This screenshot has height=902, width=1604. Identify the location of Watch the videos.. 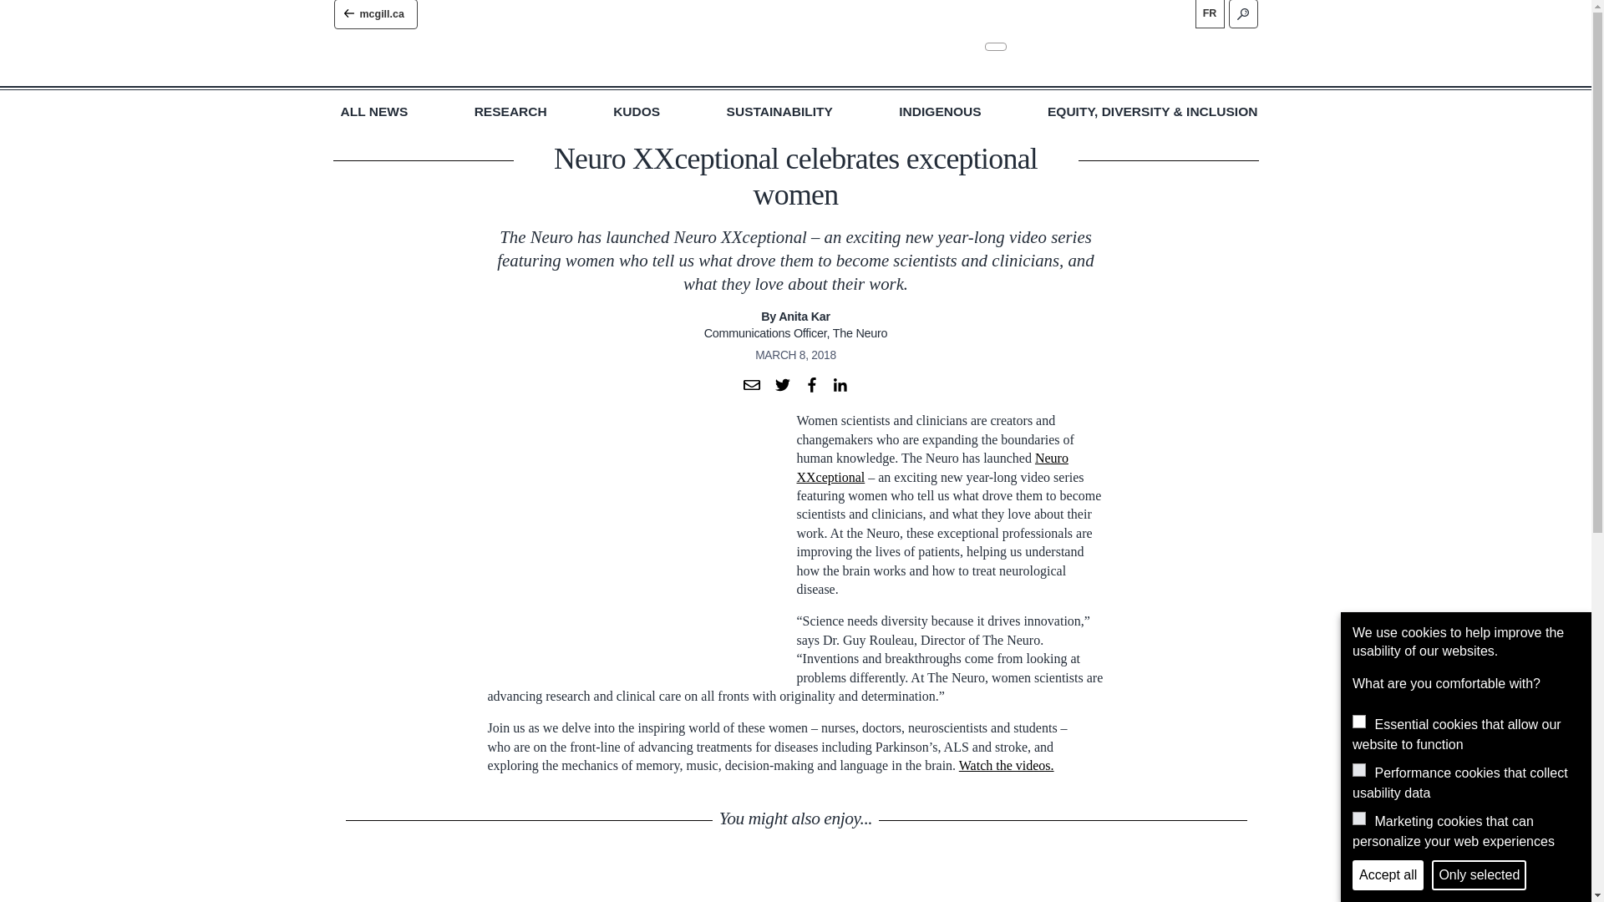
(1006, 765).